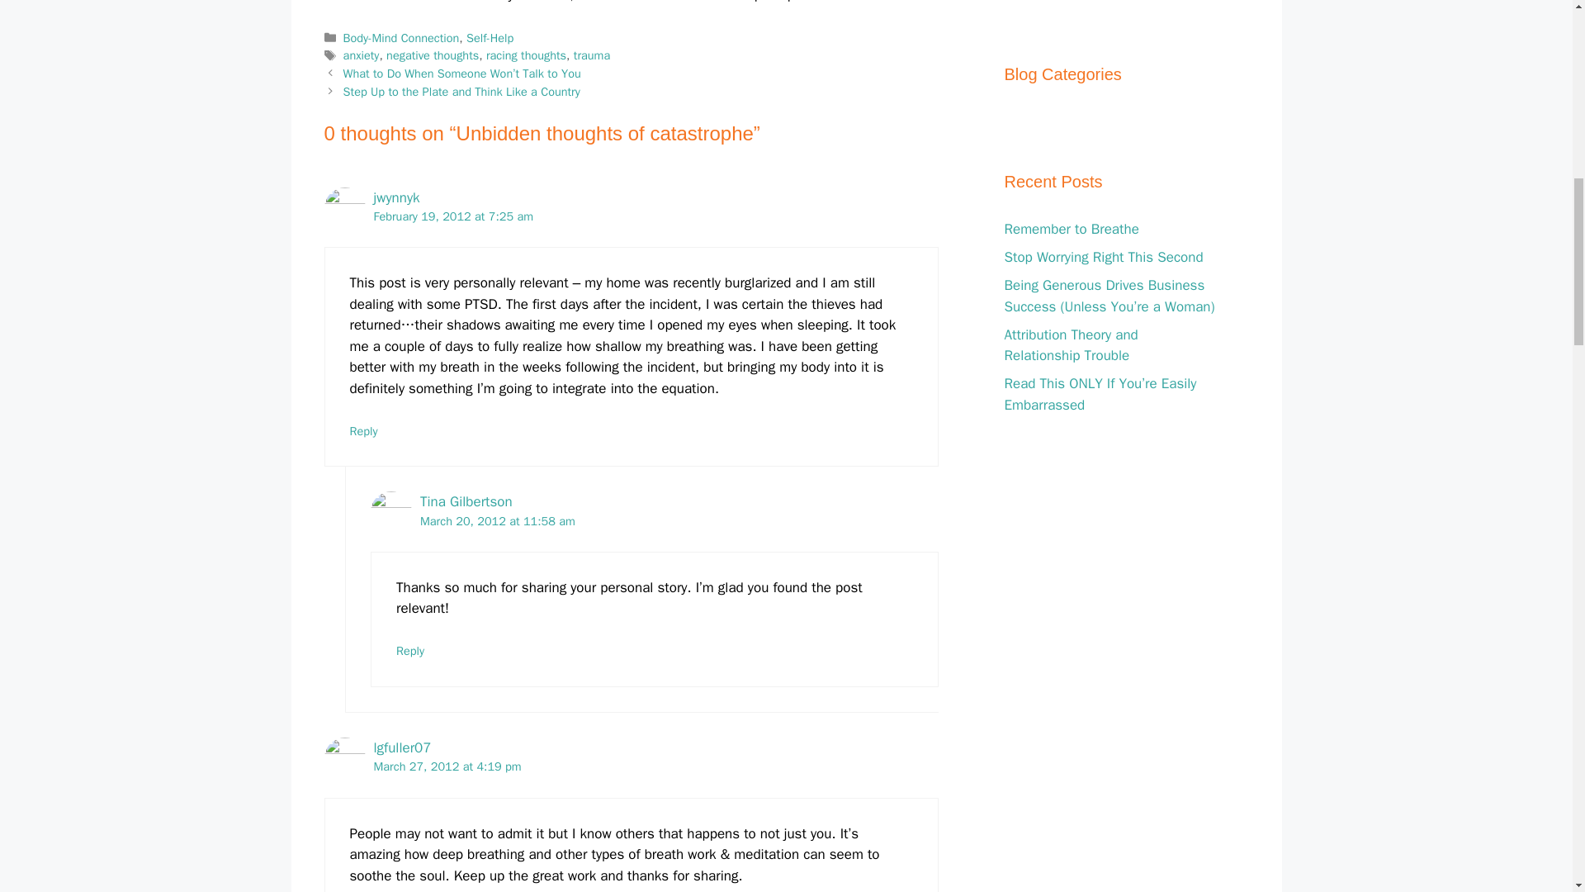  What do you see at coordinates (592, 55) in the screenshot?
I see `trauma` at bounding box center [592, 55].